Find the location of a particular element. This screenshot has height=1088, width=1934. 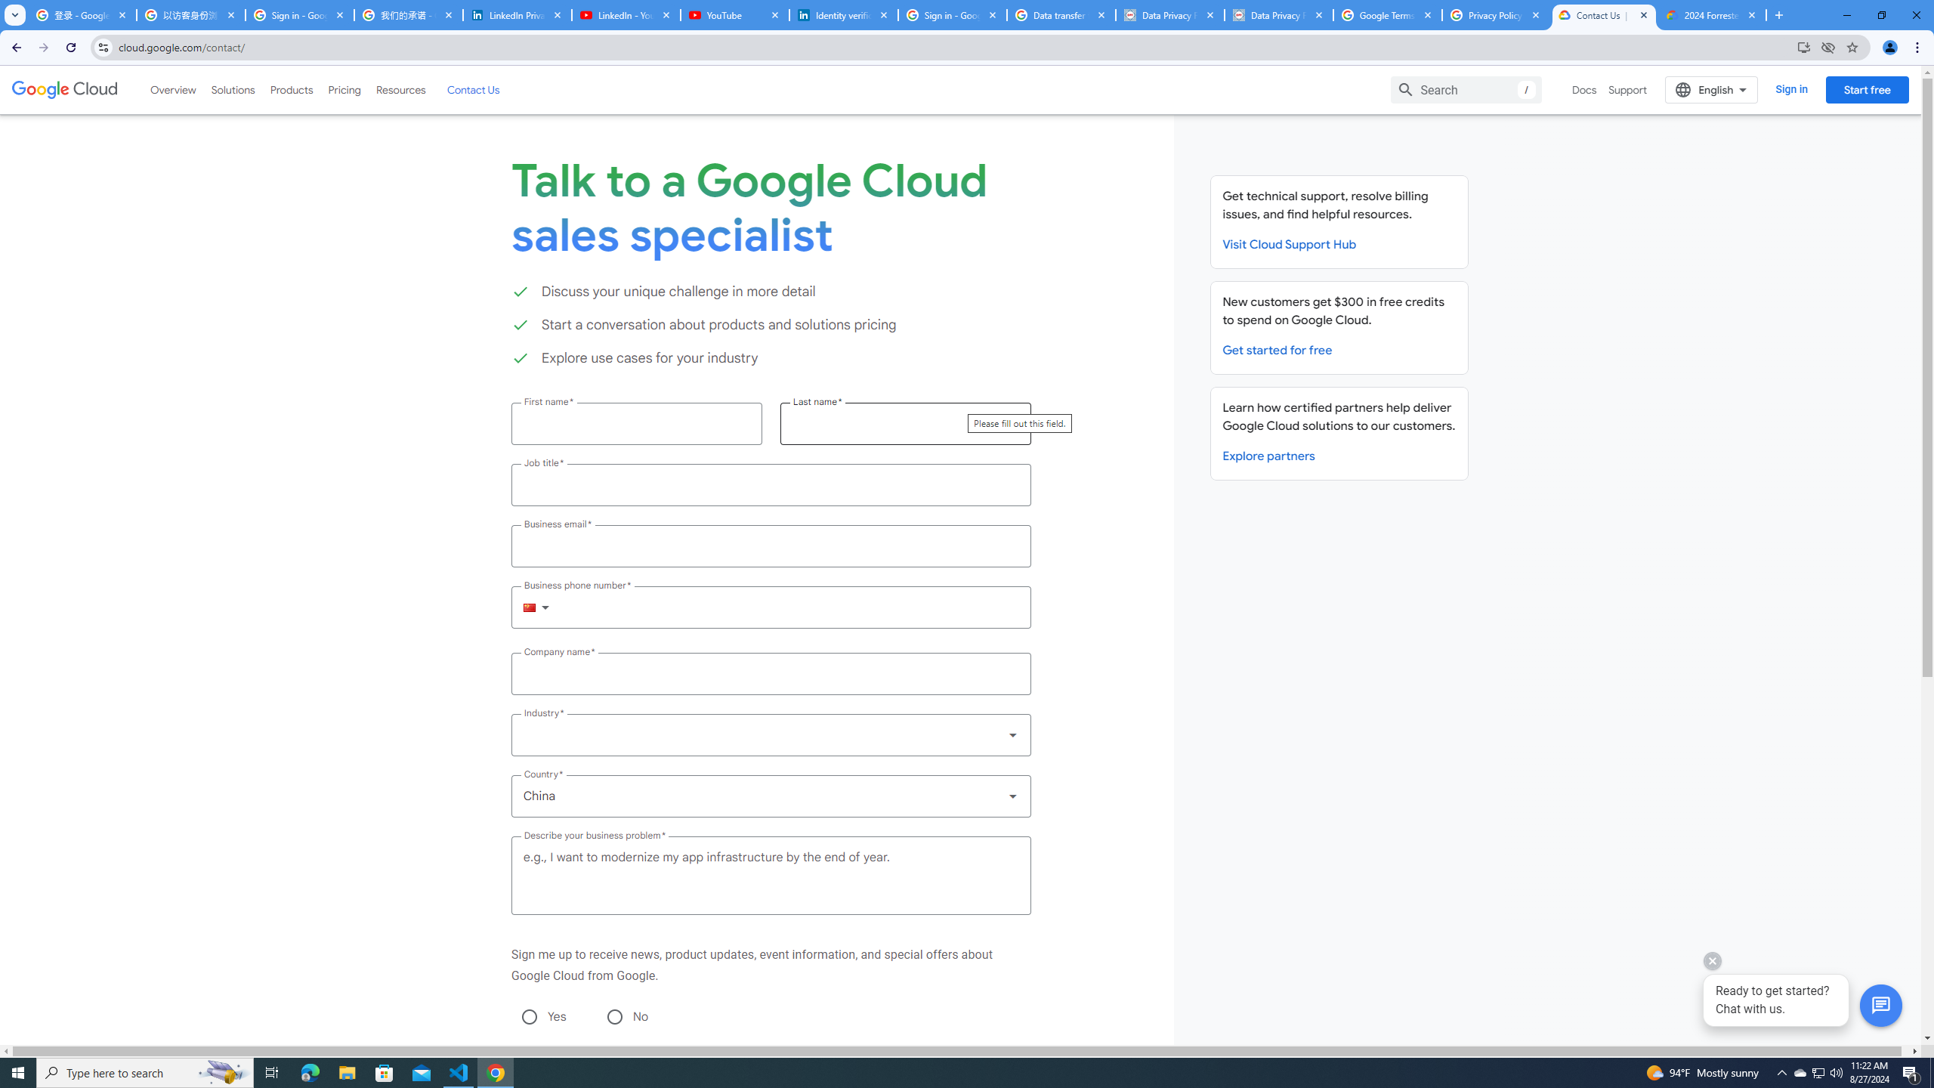

LinkedIn Privacy Policy is located at coordinates (517, 15).